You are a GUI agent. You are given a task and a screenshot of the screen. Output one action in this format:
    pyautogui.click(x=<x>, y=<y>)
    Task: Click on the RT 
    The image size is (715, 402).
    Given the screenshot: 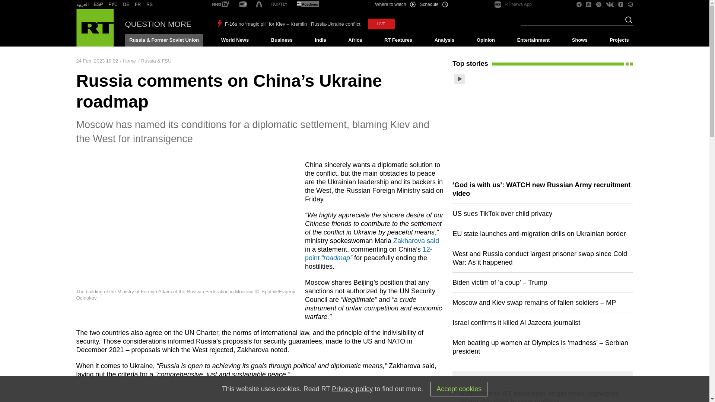 What is the action you would take?
    pyautogui.click(x=279, y=4)
    